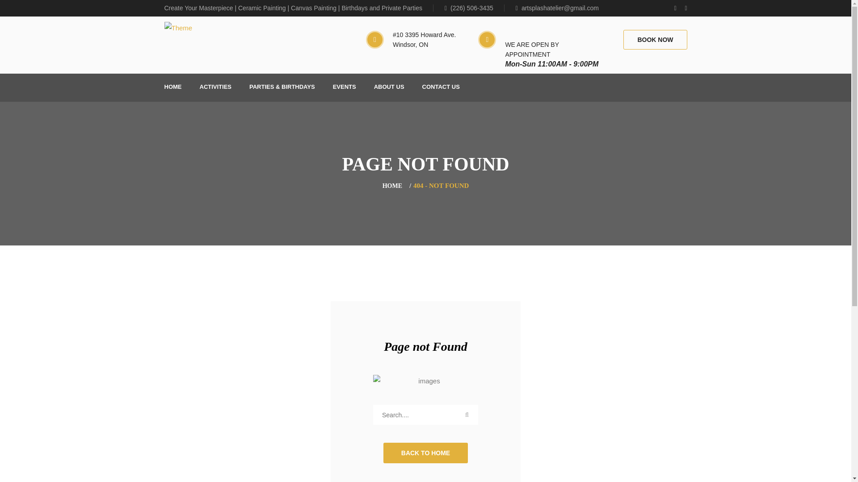  Describe the element at coordinates (345, 87) in the screenshot. I see `EVENTS` at that location.